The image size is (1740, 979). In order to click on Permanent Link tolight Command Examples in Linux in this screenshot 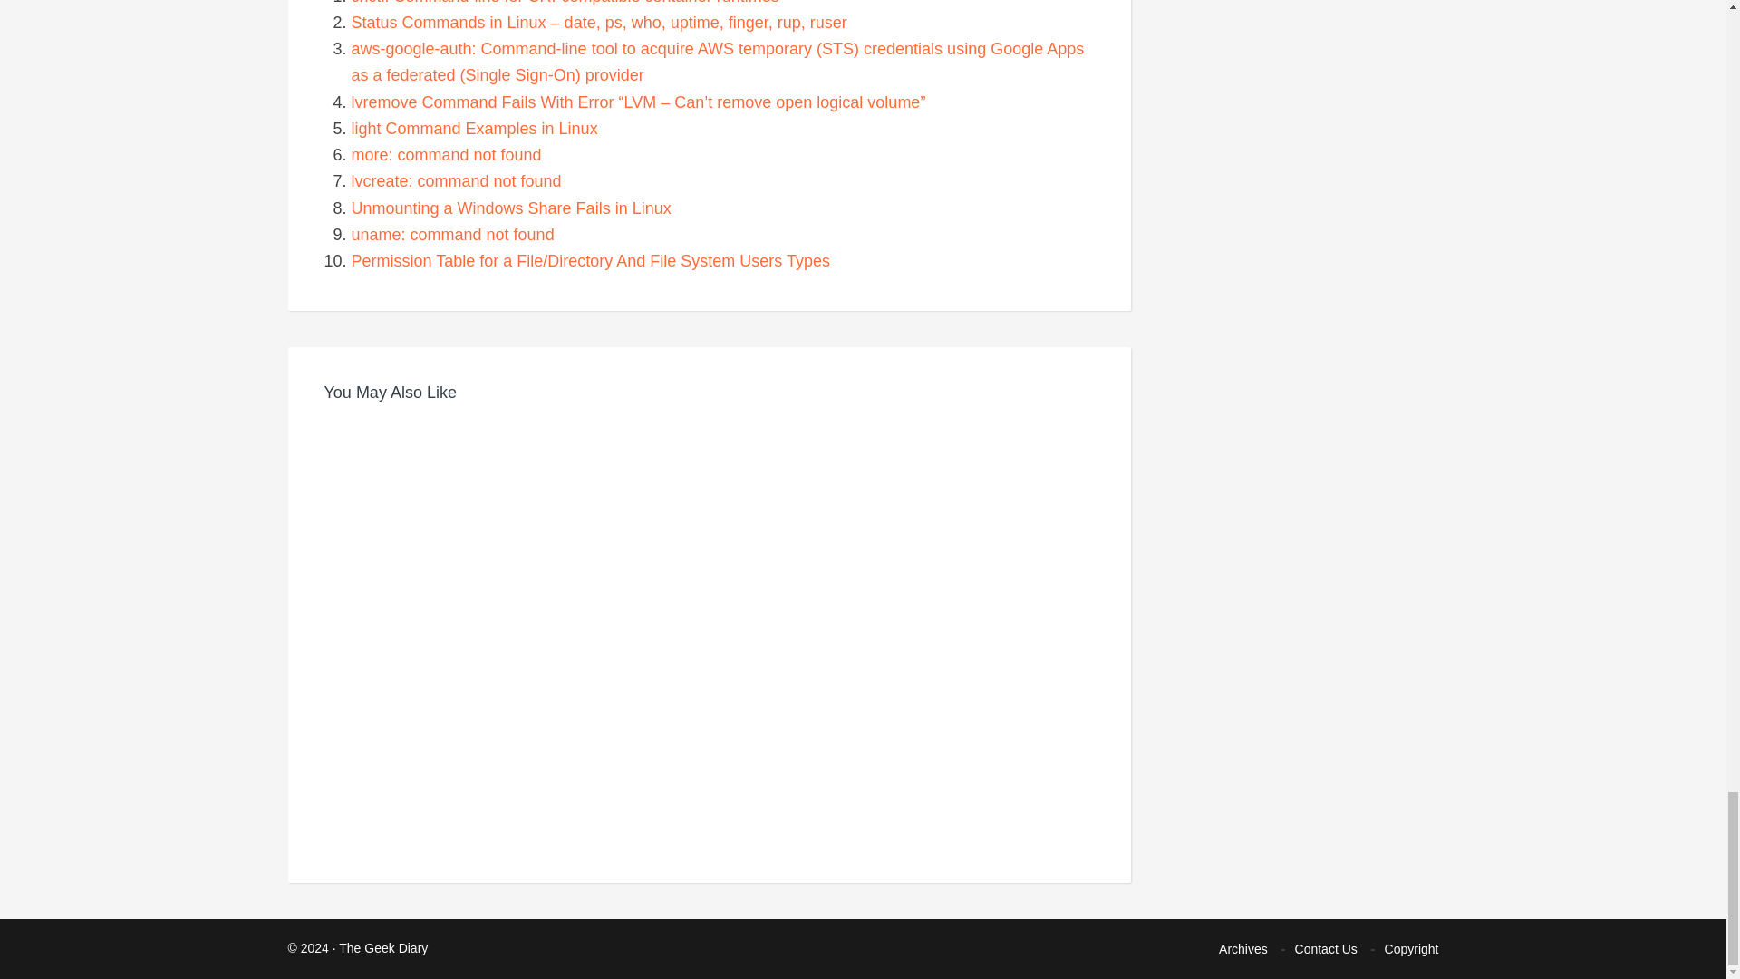, I will do `click(475, 129)`.